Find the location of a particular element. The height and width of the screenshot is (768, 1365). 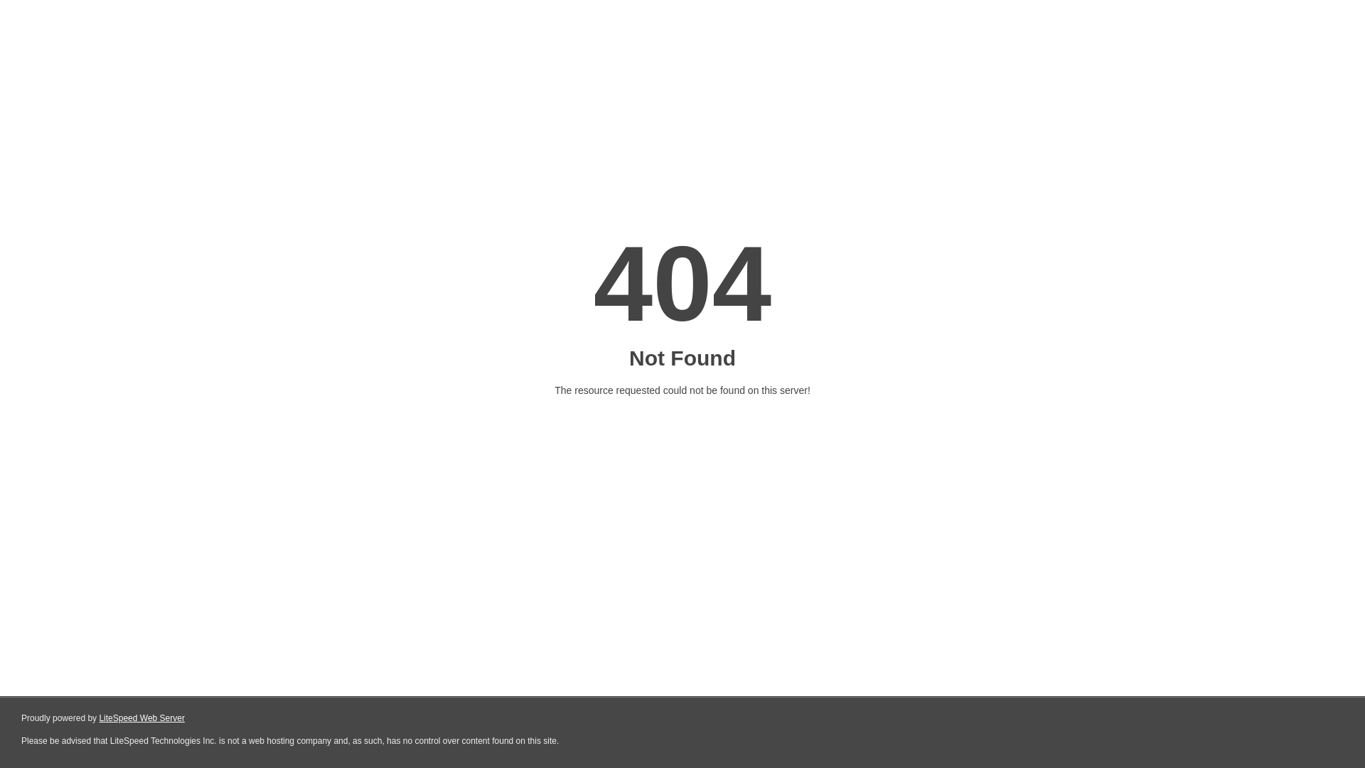

LiteSpeed Web Server is located at coordinates (142, 718).